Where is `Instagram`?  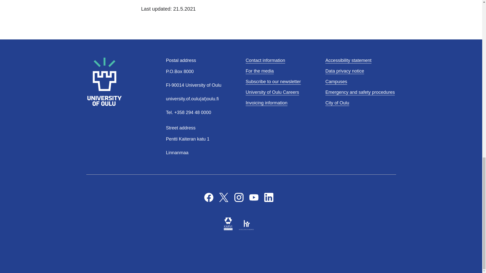 Instagram is located at coordinates (239, 197).